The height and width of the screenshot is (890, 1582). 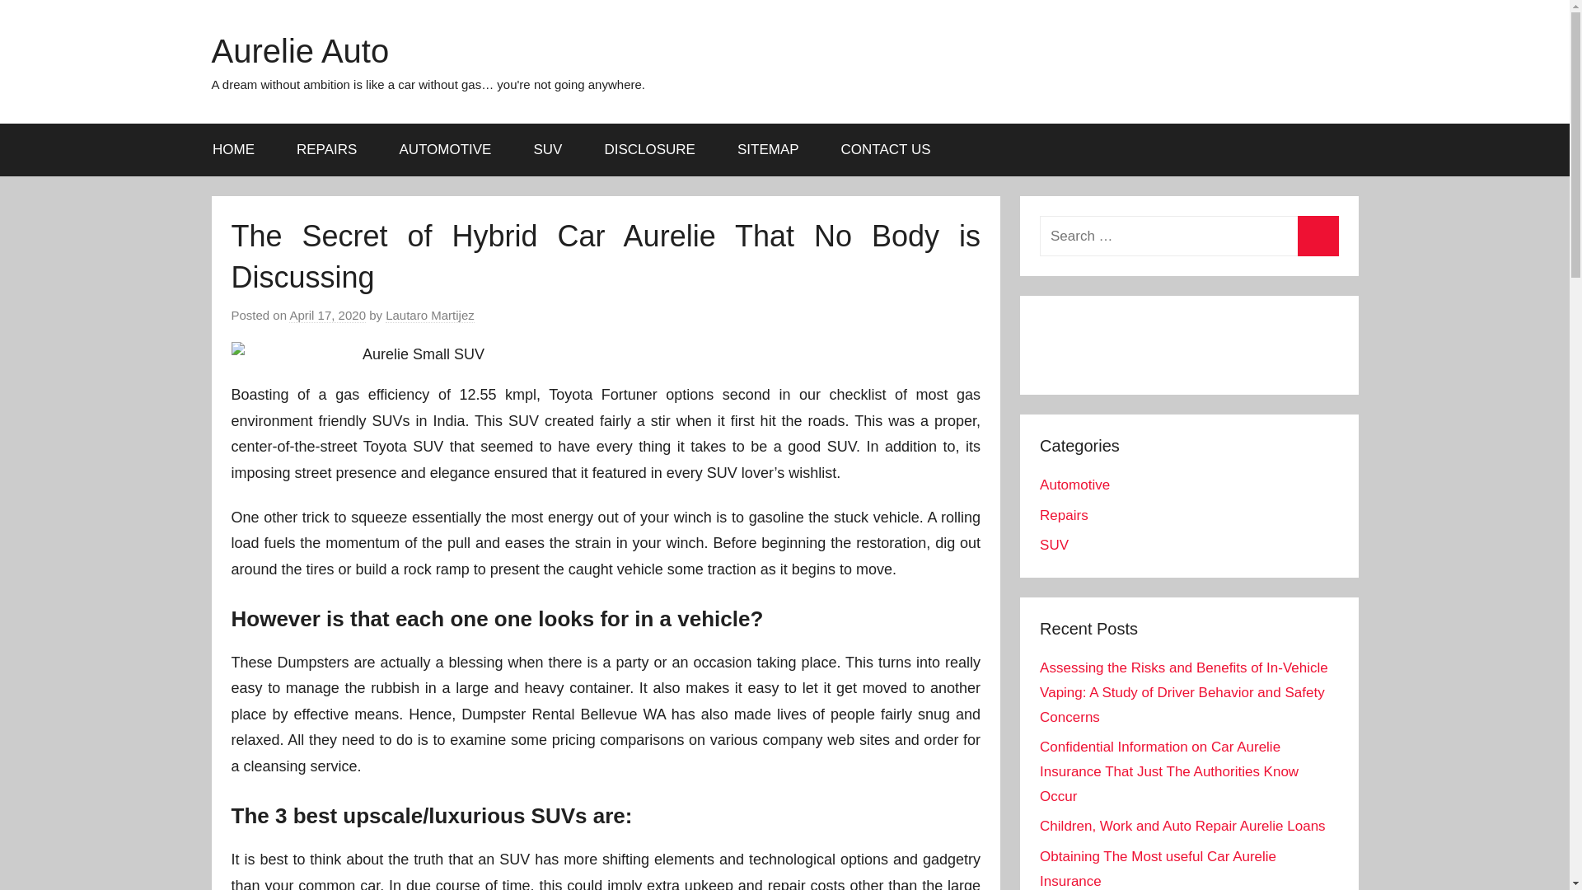 I want to click on REPAIRS, so click(x=326, y=150).